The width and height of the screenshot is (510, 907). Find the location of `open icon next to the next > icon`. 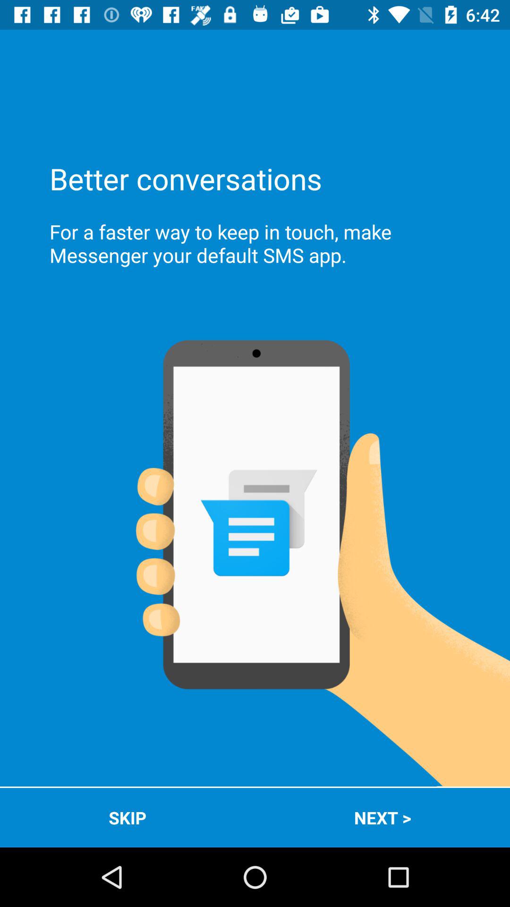

open icon next to the next > icon is located at coordinates (127, 817).